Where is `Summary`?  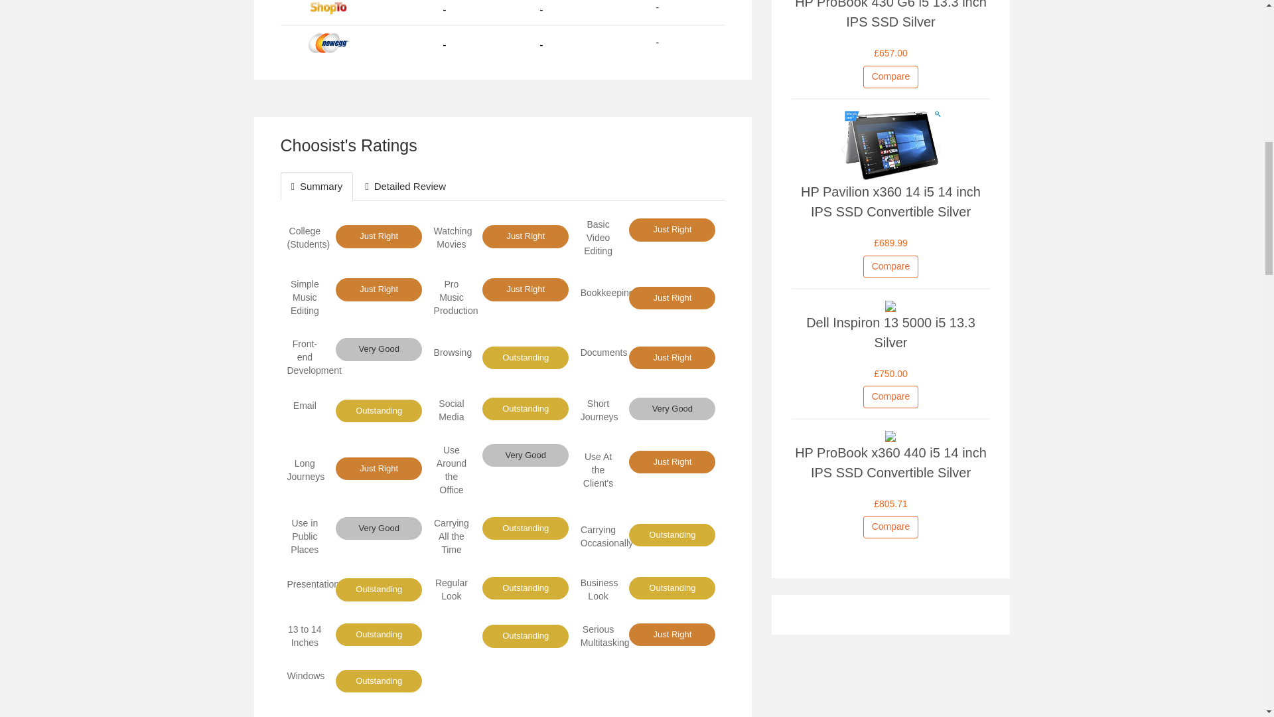
Summary is located at coordinates (316, 186).